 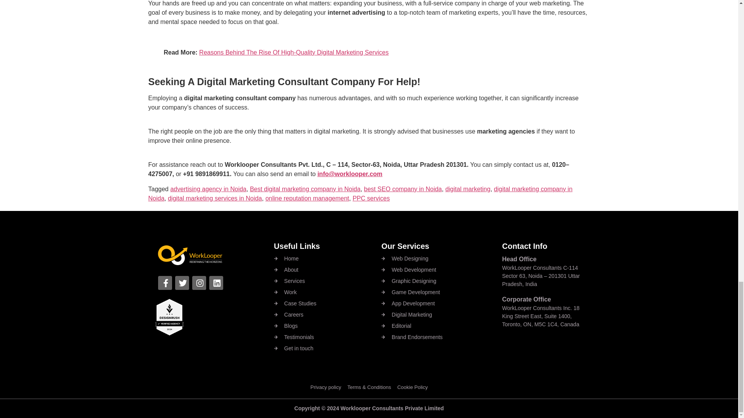 What do you see at coordinates (360, 194) in the screenshot?
I see `digital marketing company in Noida` at bounding box center [360, 194].